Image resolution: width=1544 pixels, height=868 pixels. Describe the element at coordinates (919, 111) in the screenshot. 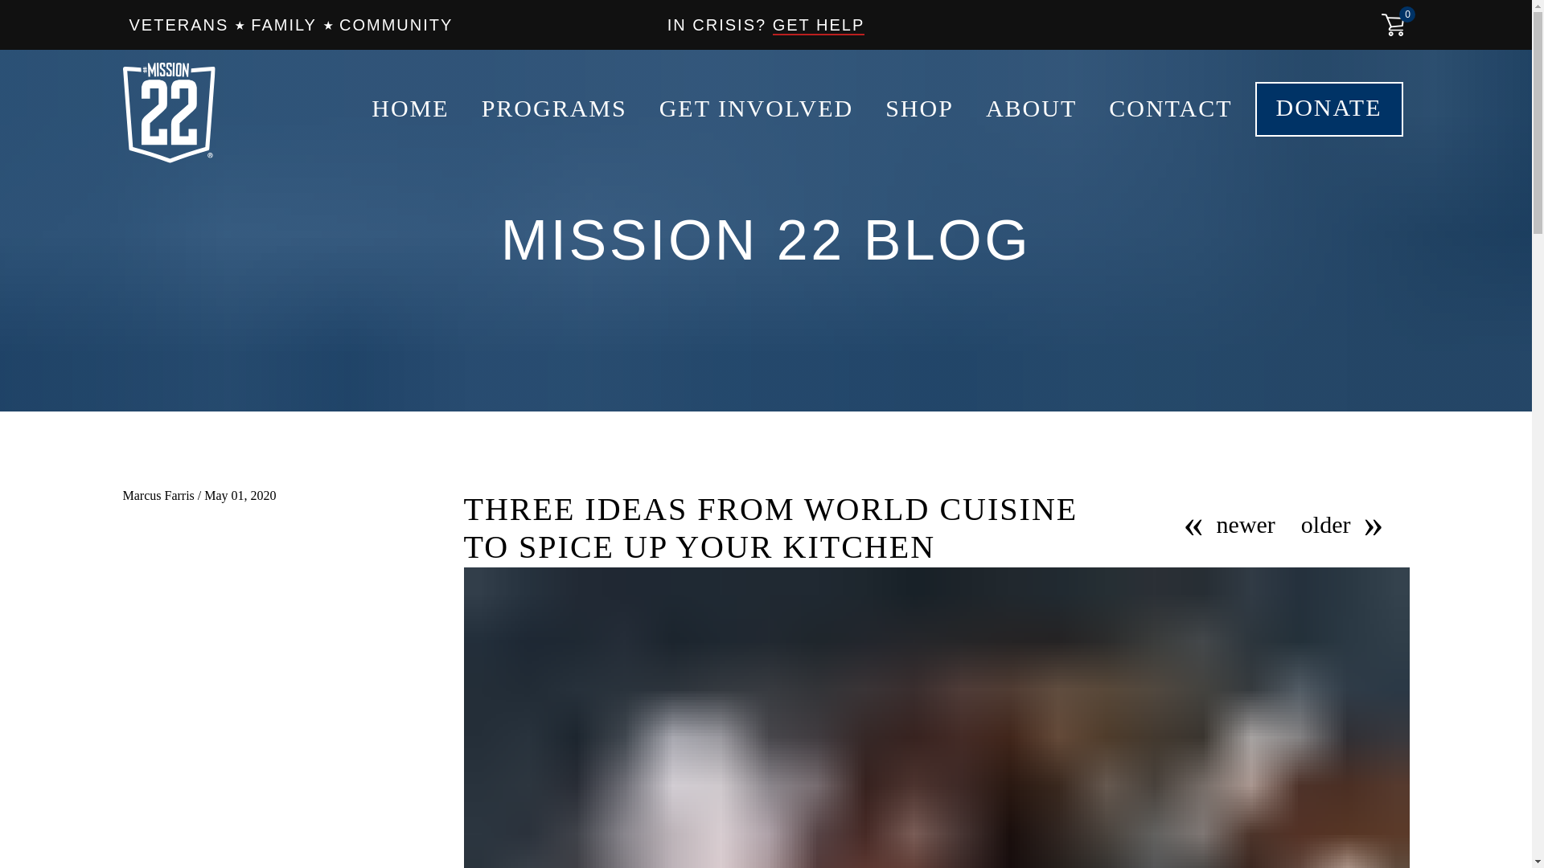

I see `SHOP` at that location.